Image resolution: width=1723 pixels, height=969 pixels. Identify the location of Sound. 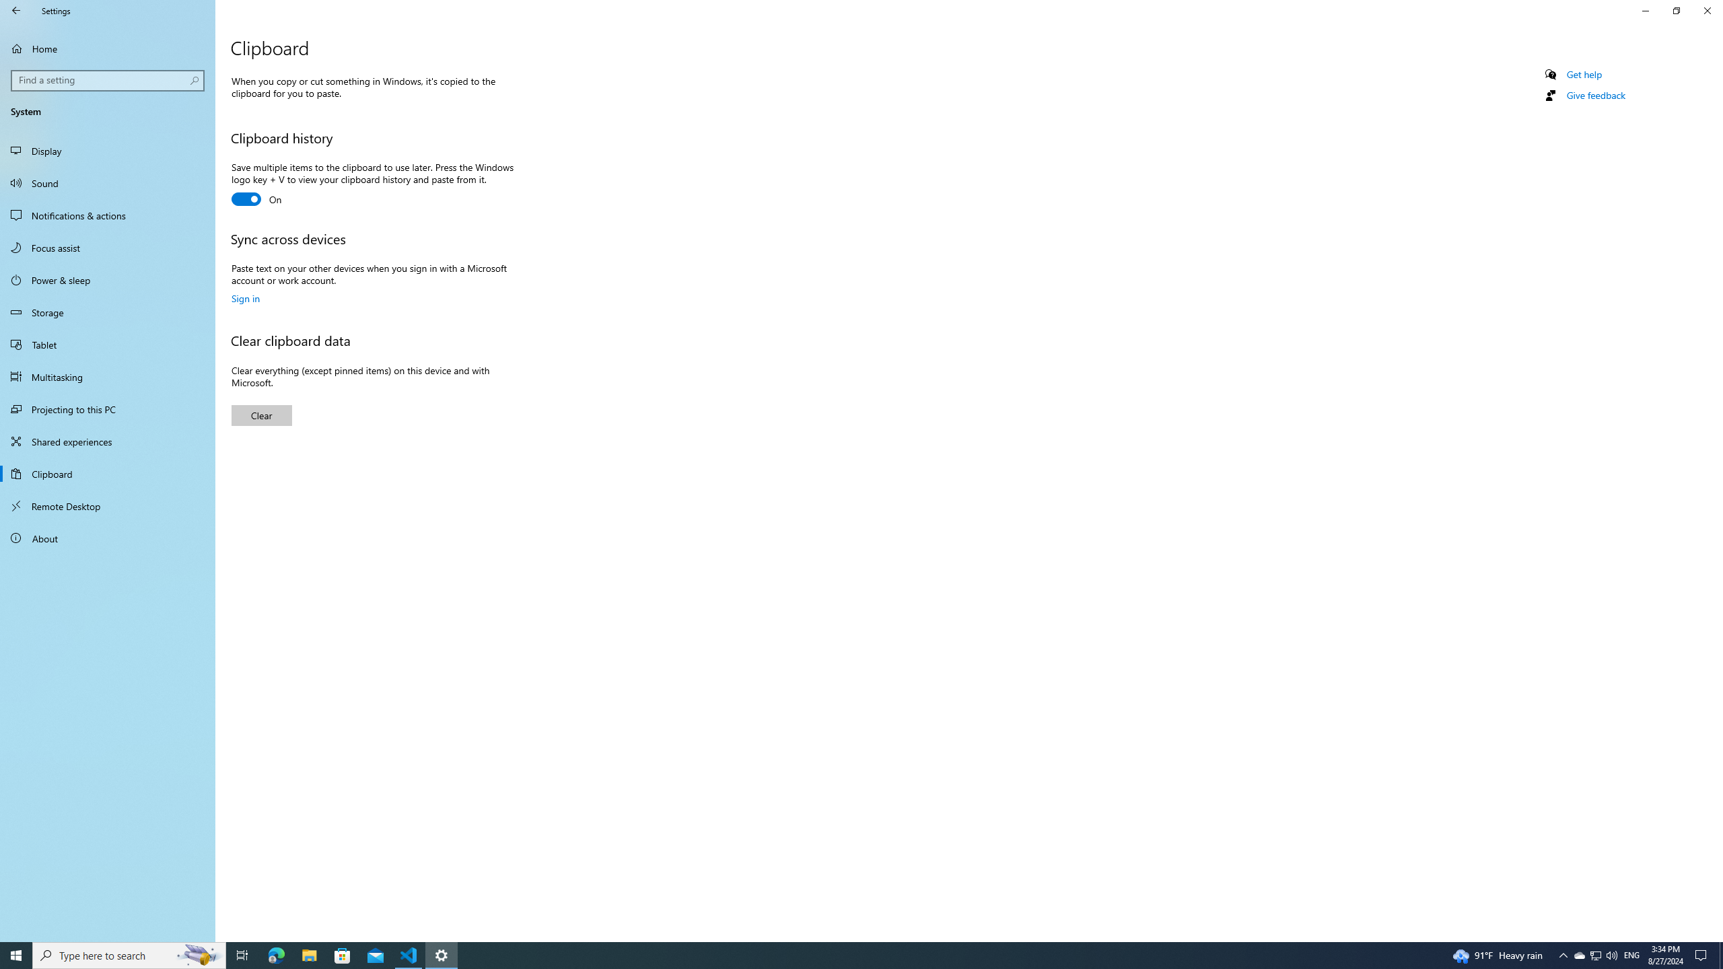
(108, 183).